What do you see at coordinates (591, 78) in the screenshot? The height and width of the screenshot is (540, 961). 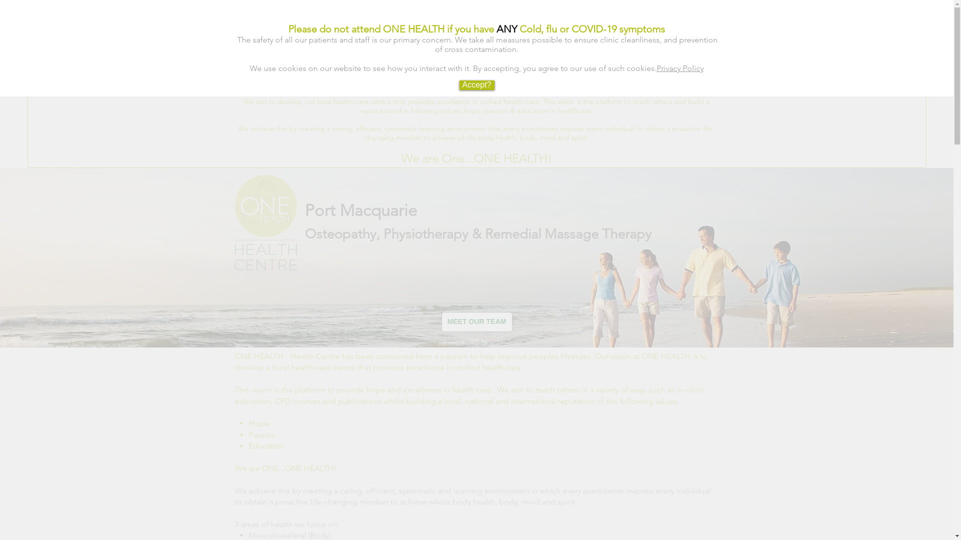 I see `CONTACT` at bounding box center [591, 78].